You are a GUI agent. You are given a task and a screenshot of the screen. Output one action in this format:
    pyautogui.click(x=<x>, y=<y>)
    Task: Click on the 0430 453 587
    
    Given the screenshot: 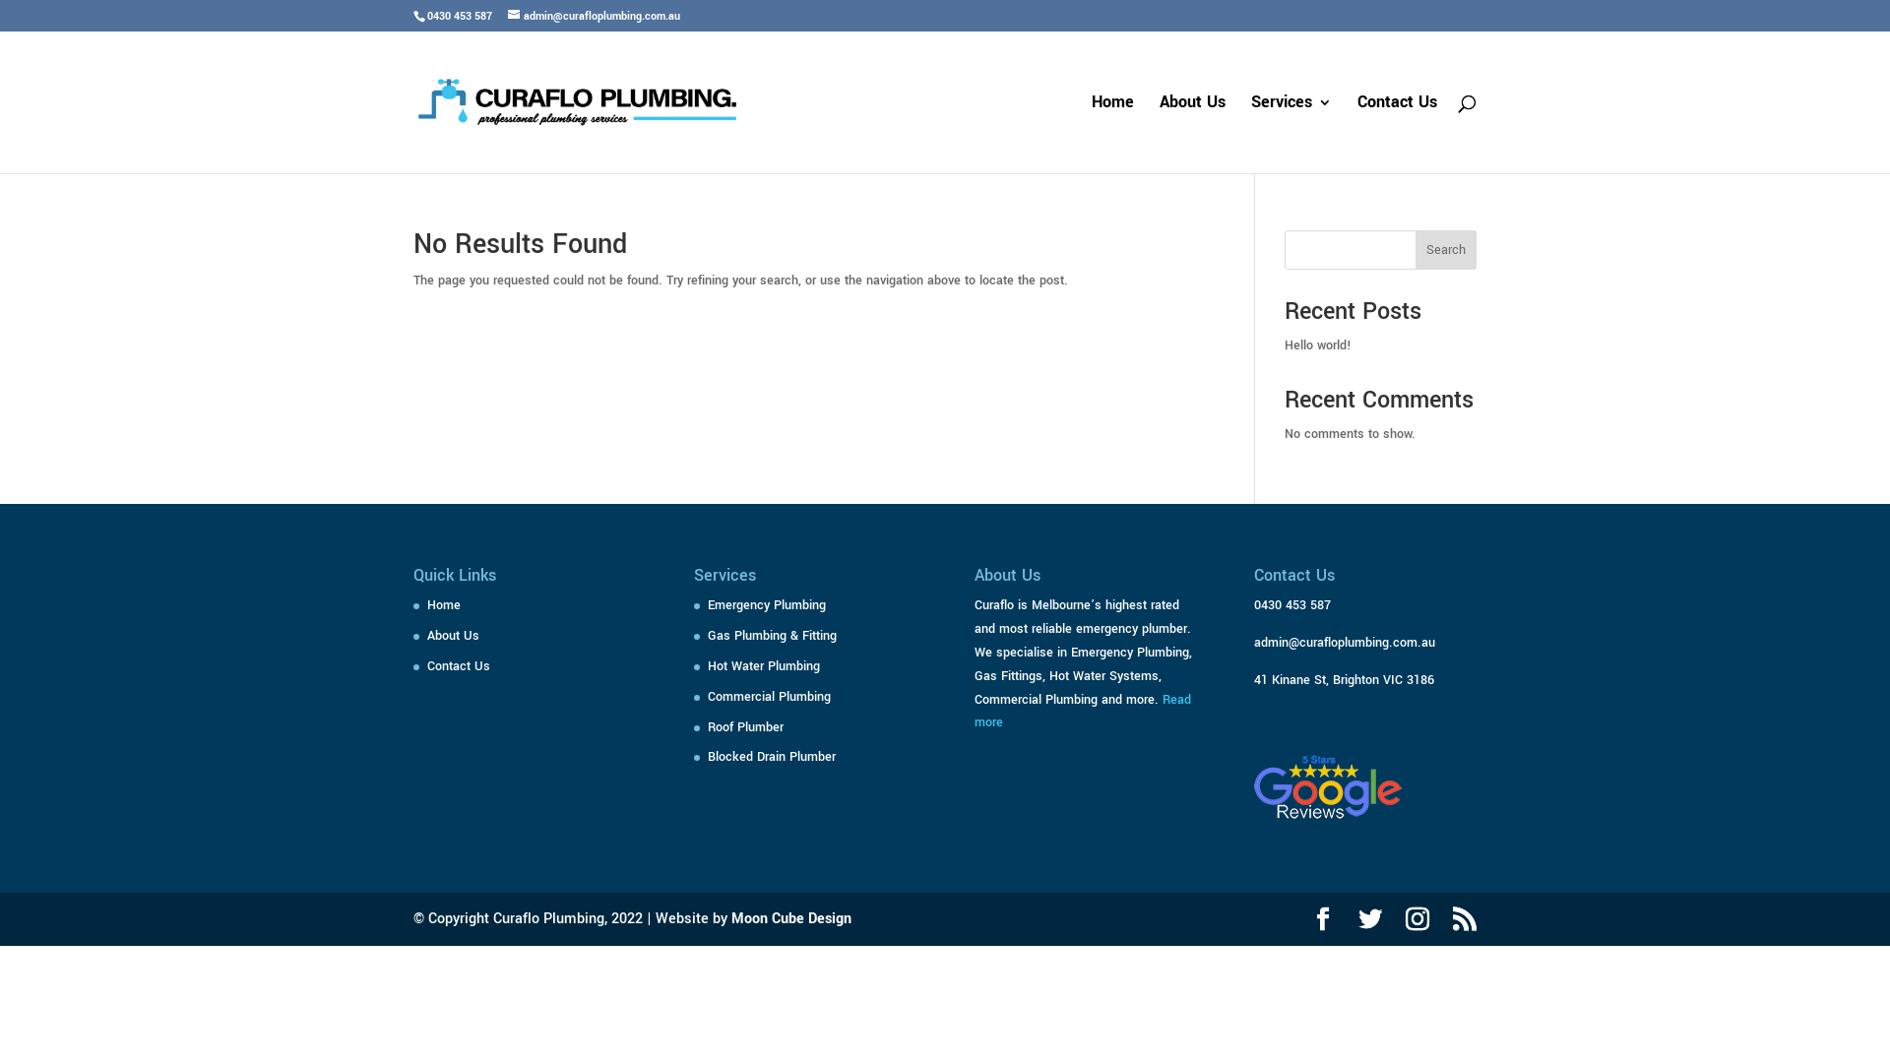 What is the action you would take?
    pyautogui.click(x=460, y=16)
    